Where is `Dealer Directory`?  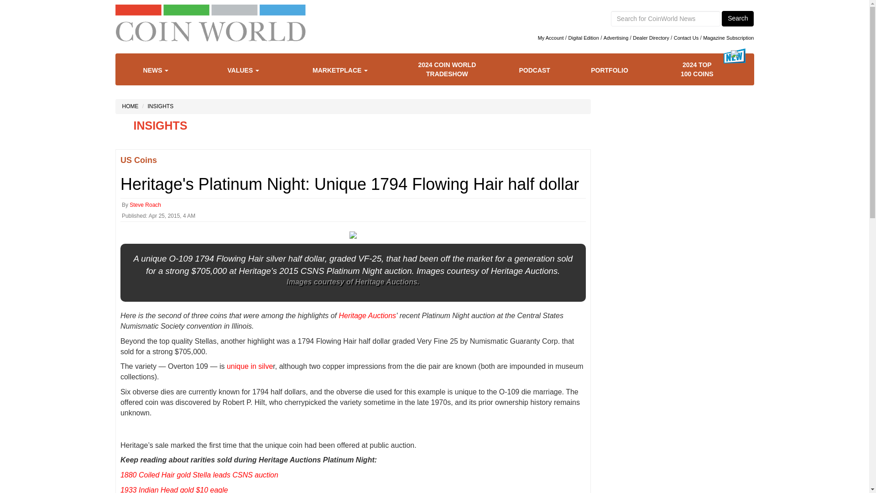 Dealer Directory is located at coordinates (651, 37).